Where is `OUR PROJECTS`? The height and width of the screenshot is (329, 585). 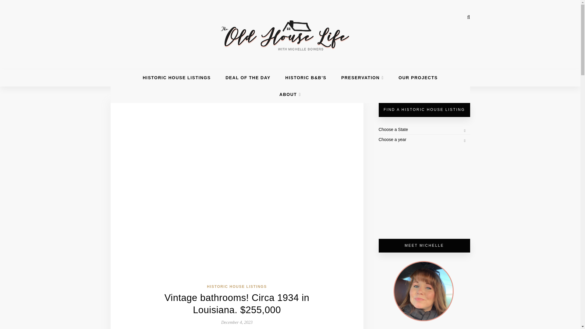 OUR PROJECTS is located at coordinates (418, 77).